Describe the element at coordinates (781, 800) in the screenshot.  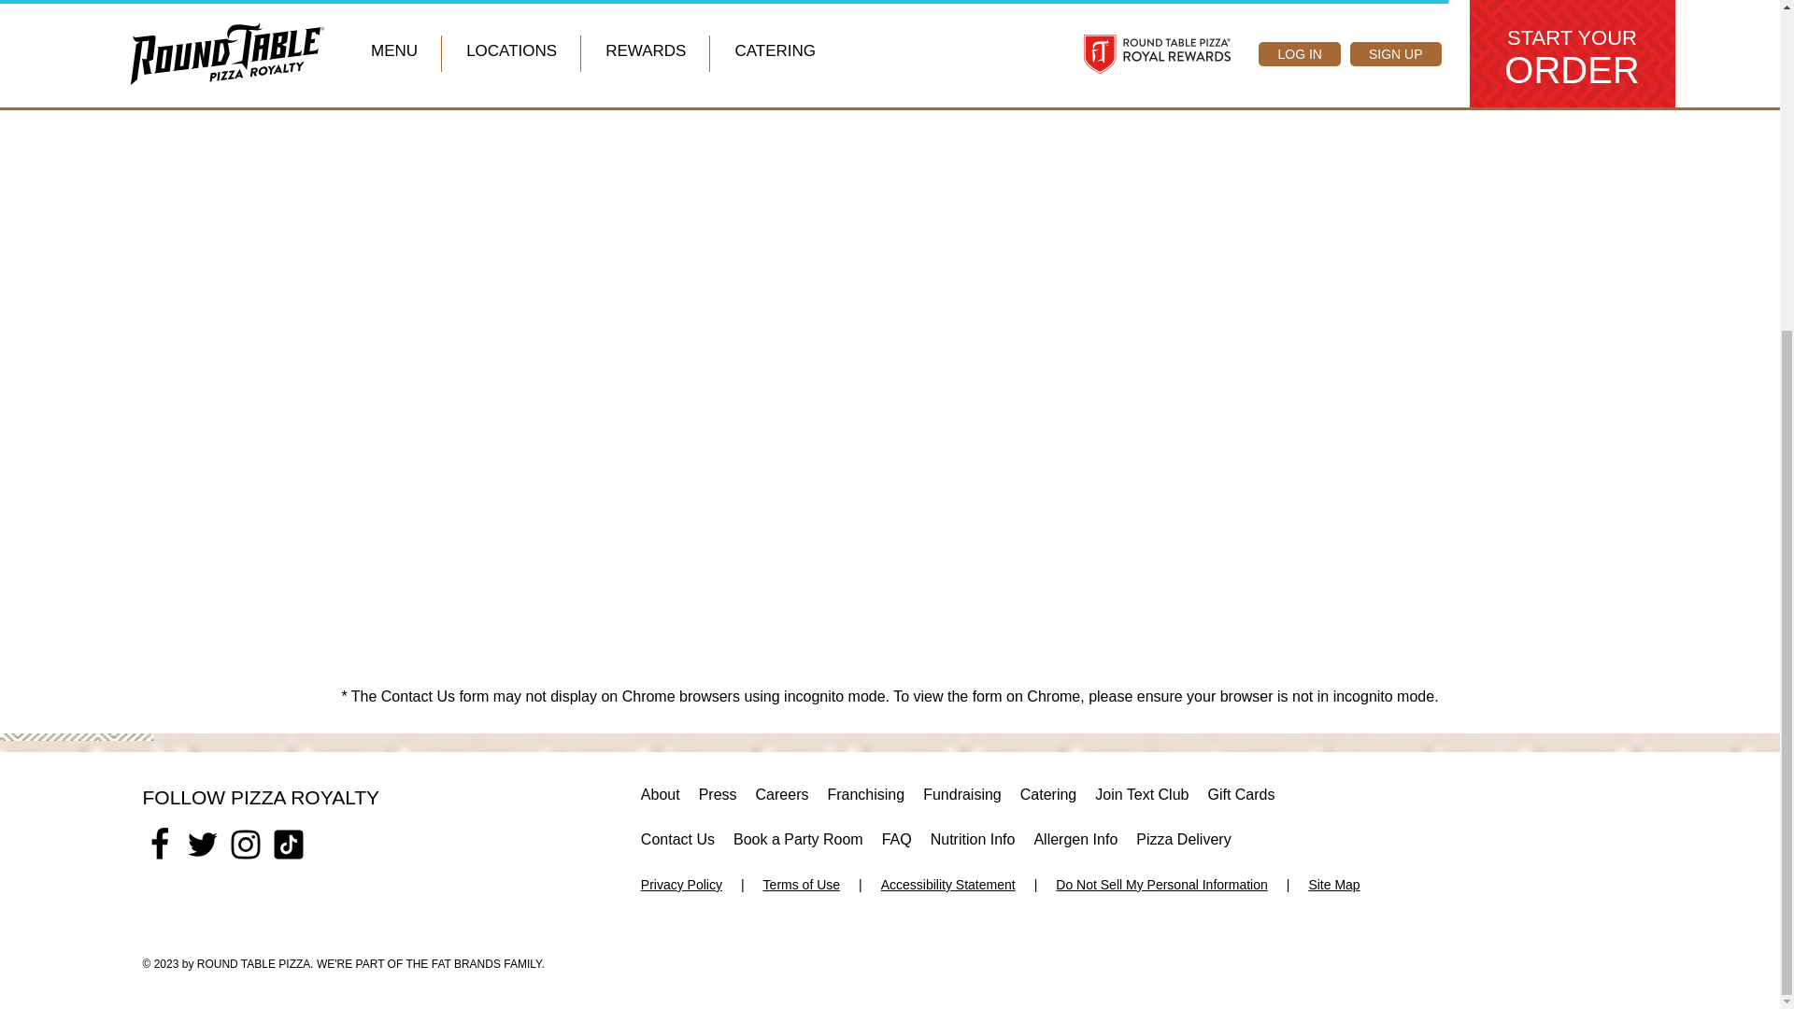
I see `Careers` at that location.